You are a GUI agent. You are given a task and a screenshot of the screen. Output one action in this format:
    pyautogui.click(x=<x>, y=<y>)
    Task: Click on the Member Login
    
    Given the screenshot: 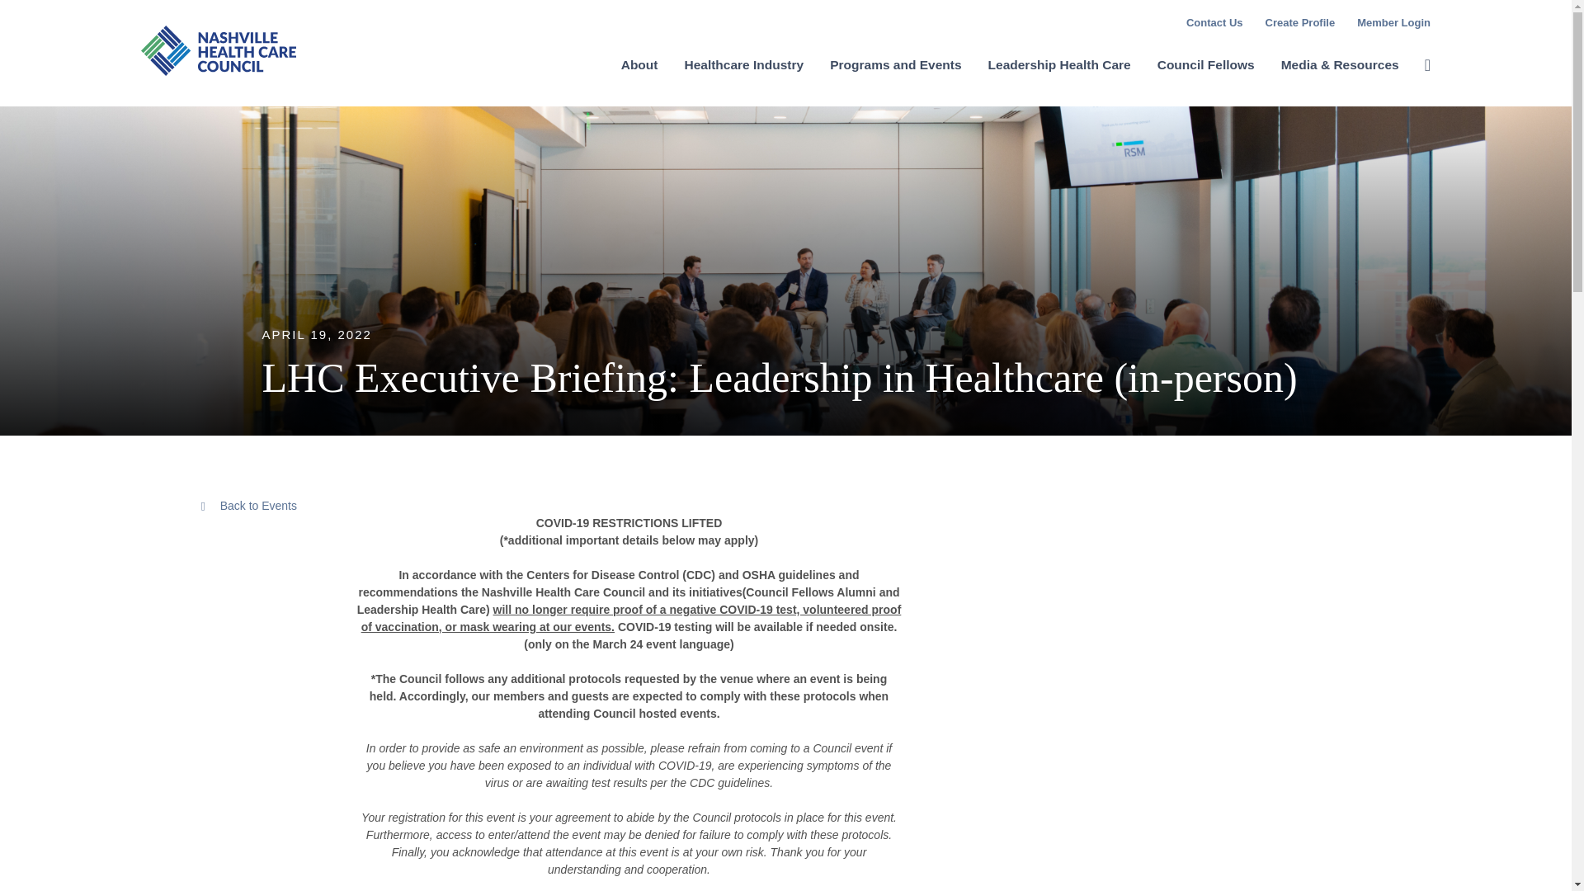 What is the action you would take?
    pyautogui.click(x=1393, y=22)
    